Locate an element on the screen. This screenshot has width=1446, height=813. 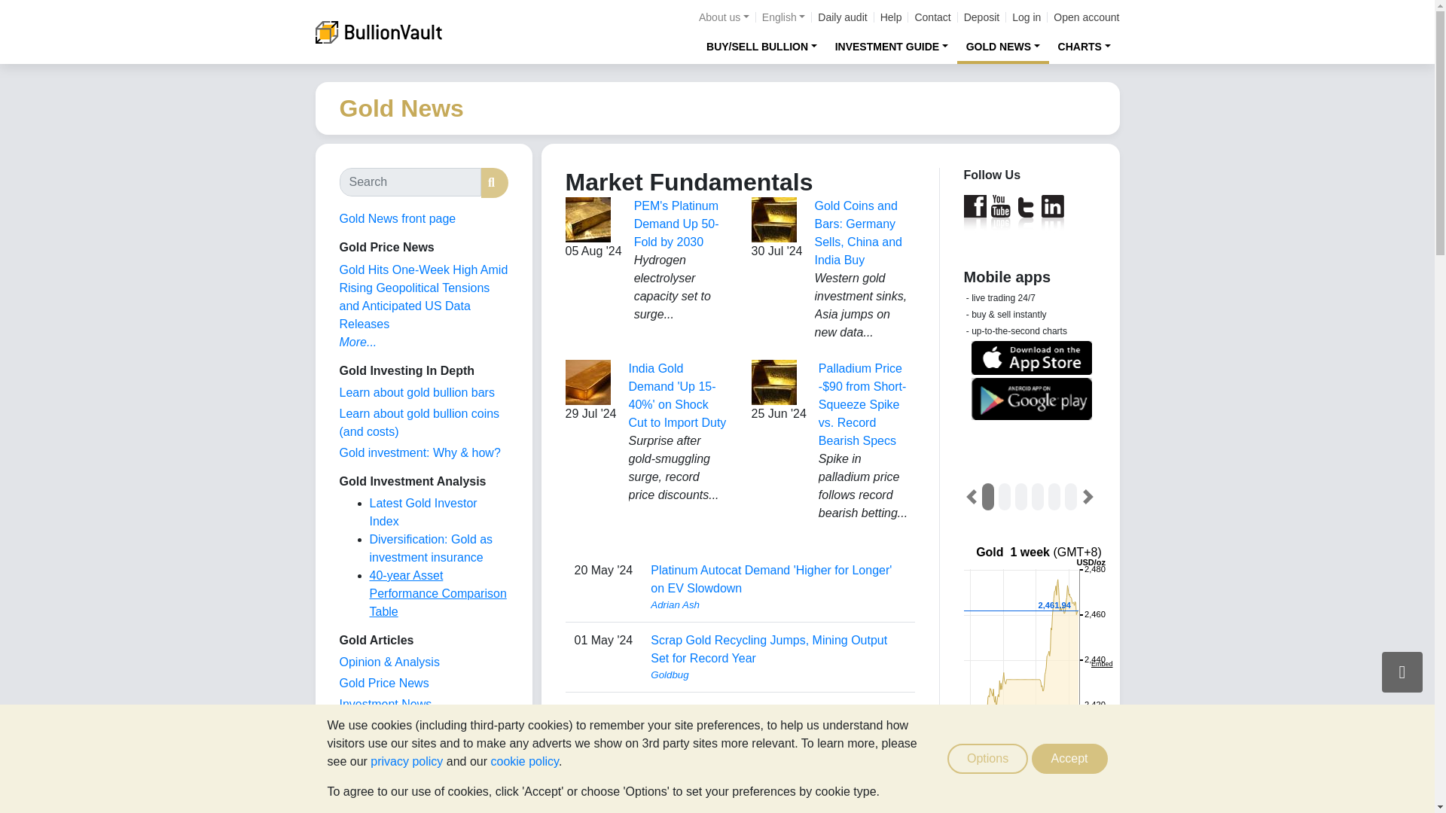
Gold Investor Index is located at coordinates (391, 725).